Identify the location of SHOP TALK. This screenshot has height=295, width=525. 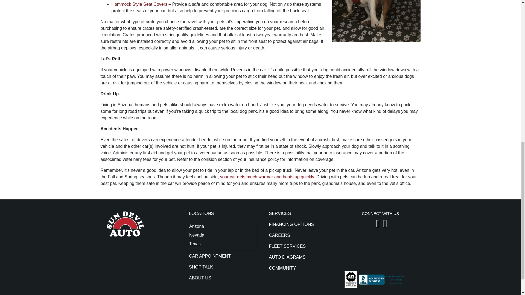
(220, 267).